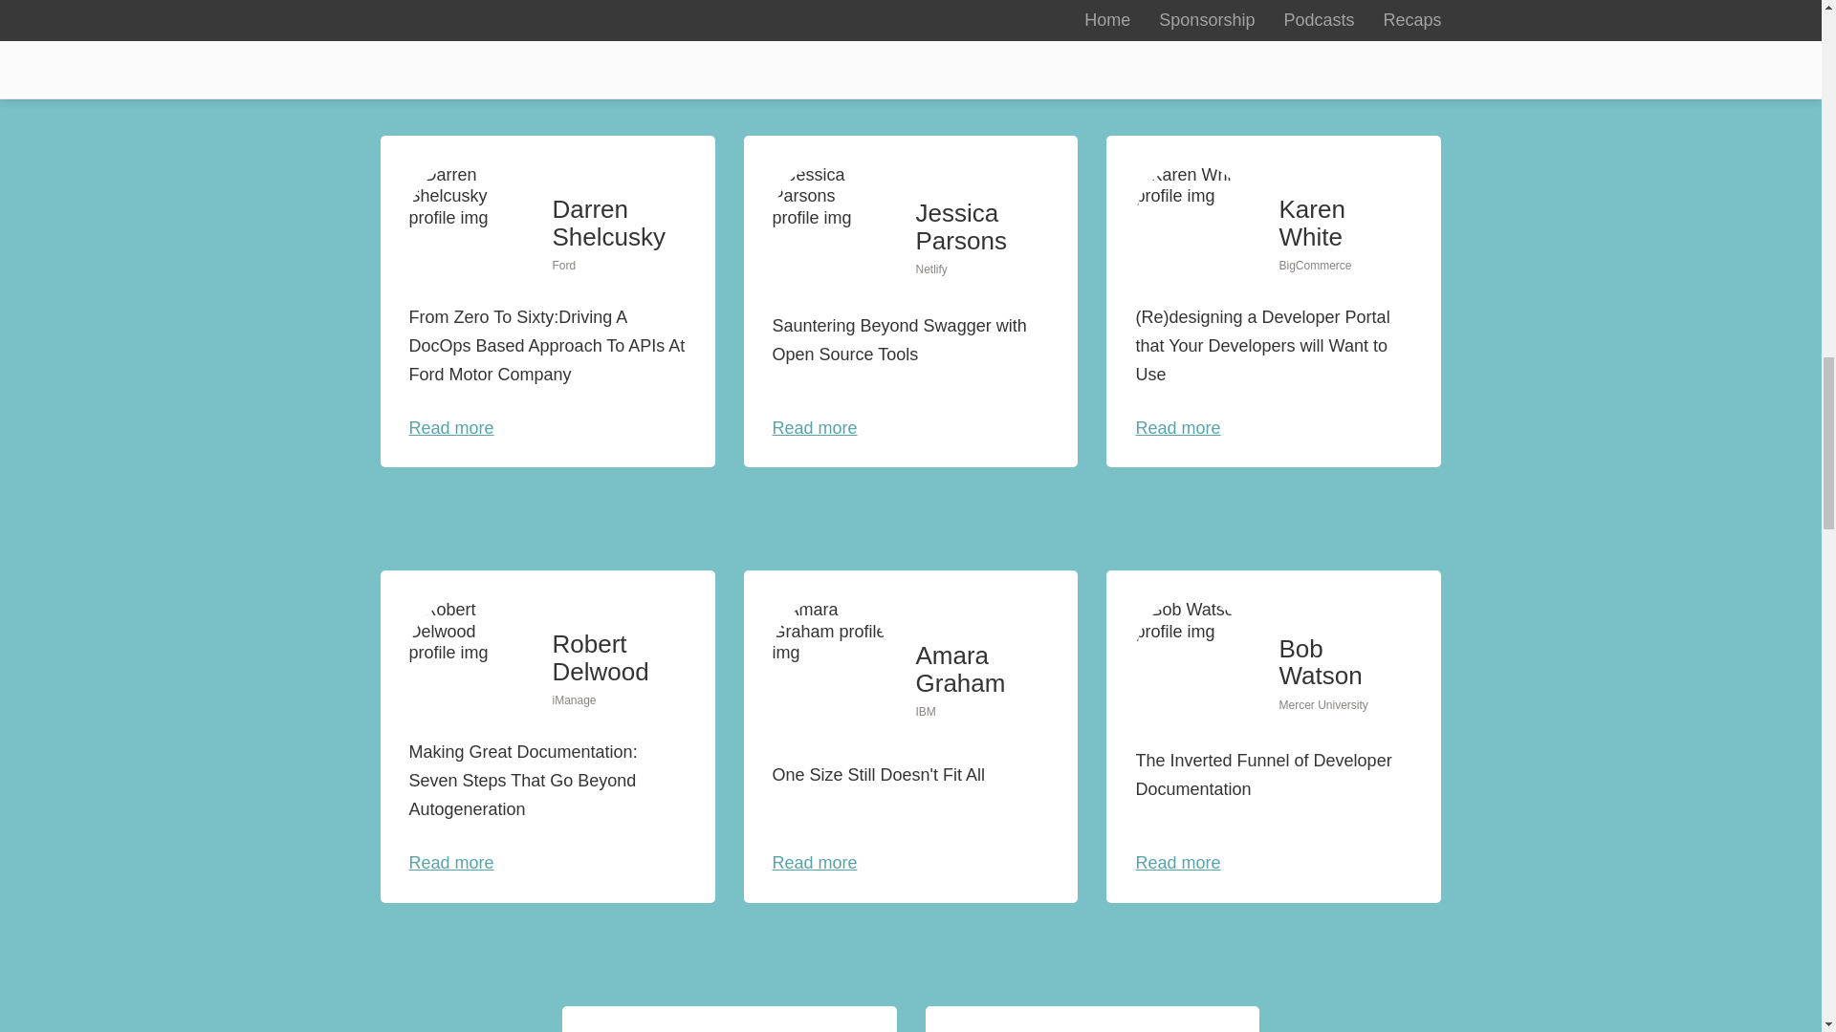 The height and width of the screenshot is (1032, 1836). I want to click on Read more, so click(815, 428).